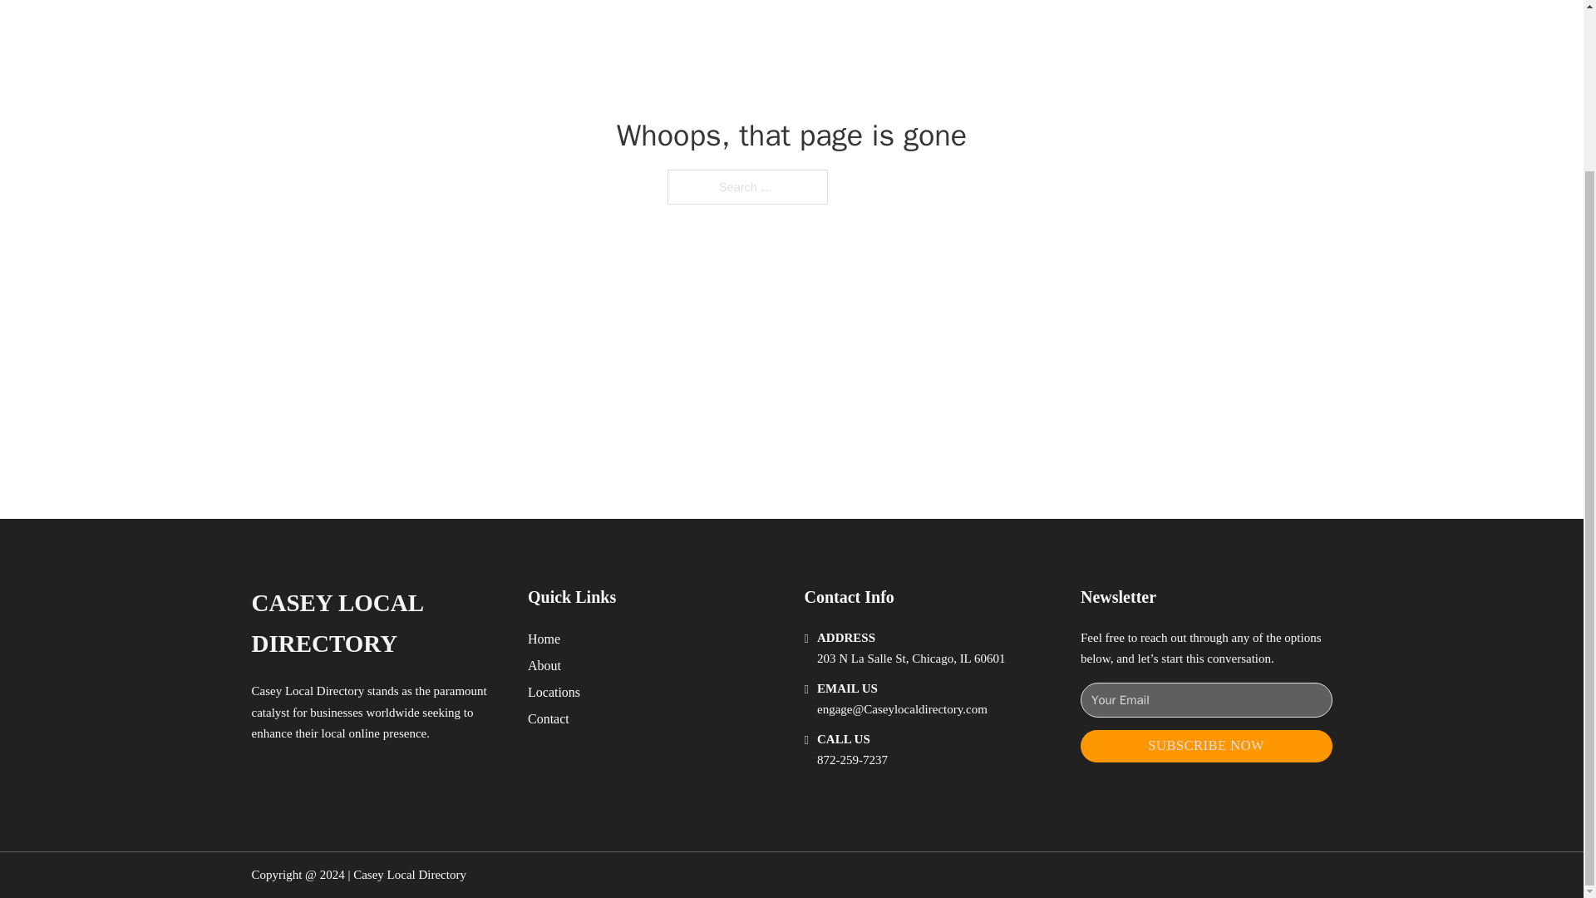  What do you see at coordinates (376, 624) in the screenshot?
I see `CASEY LOCAL DIRECTORY` at bounding box center [376, 624].